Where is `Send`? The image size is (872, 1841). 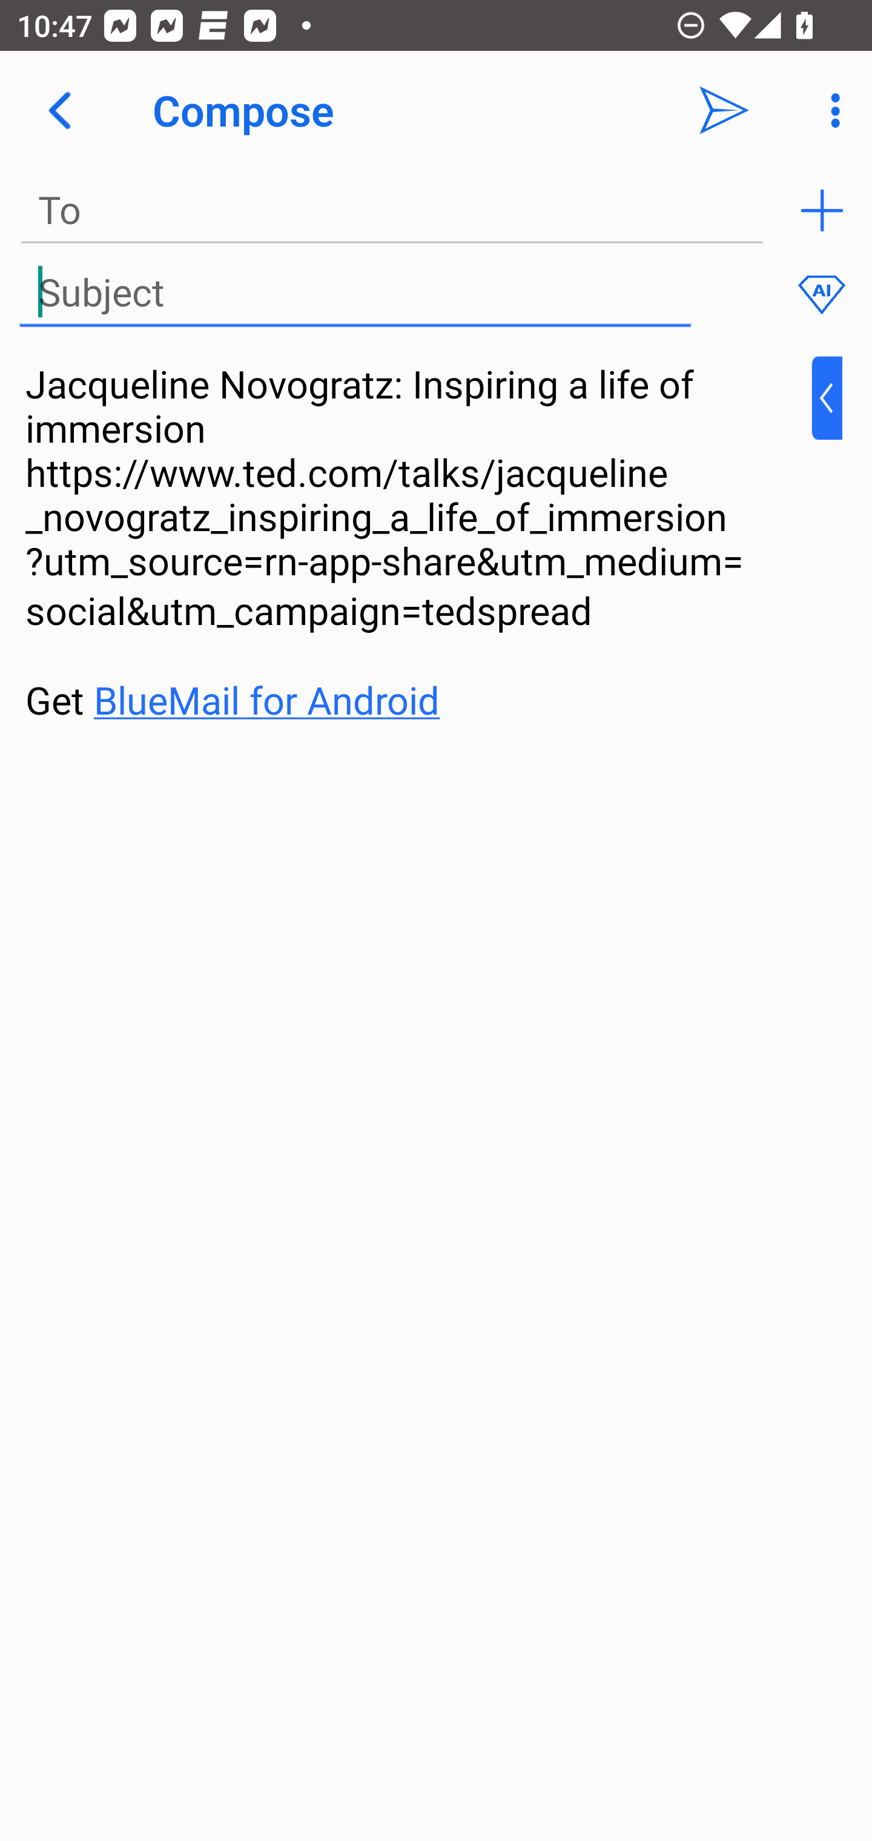
Send is located at coordinates (724, 110).